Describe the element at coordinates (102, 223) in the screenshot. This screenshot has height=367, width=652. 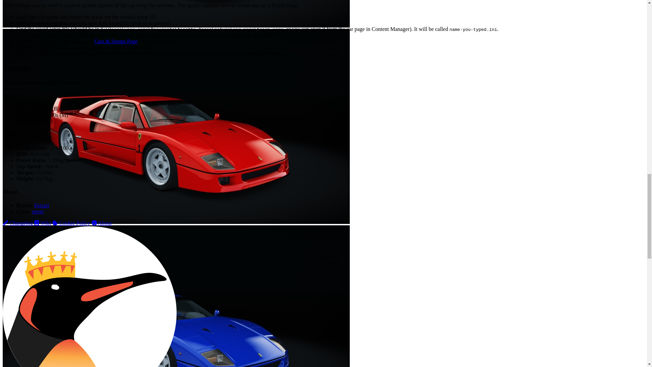
I see `About` at that location.